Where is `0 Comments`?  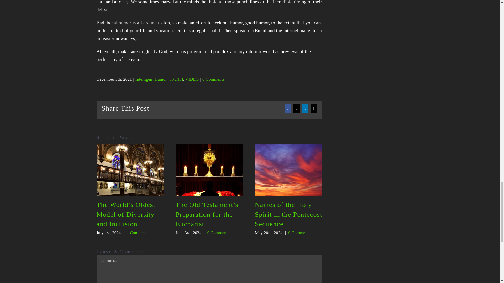
0 Comments is located at coordinates (213, 79).